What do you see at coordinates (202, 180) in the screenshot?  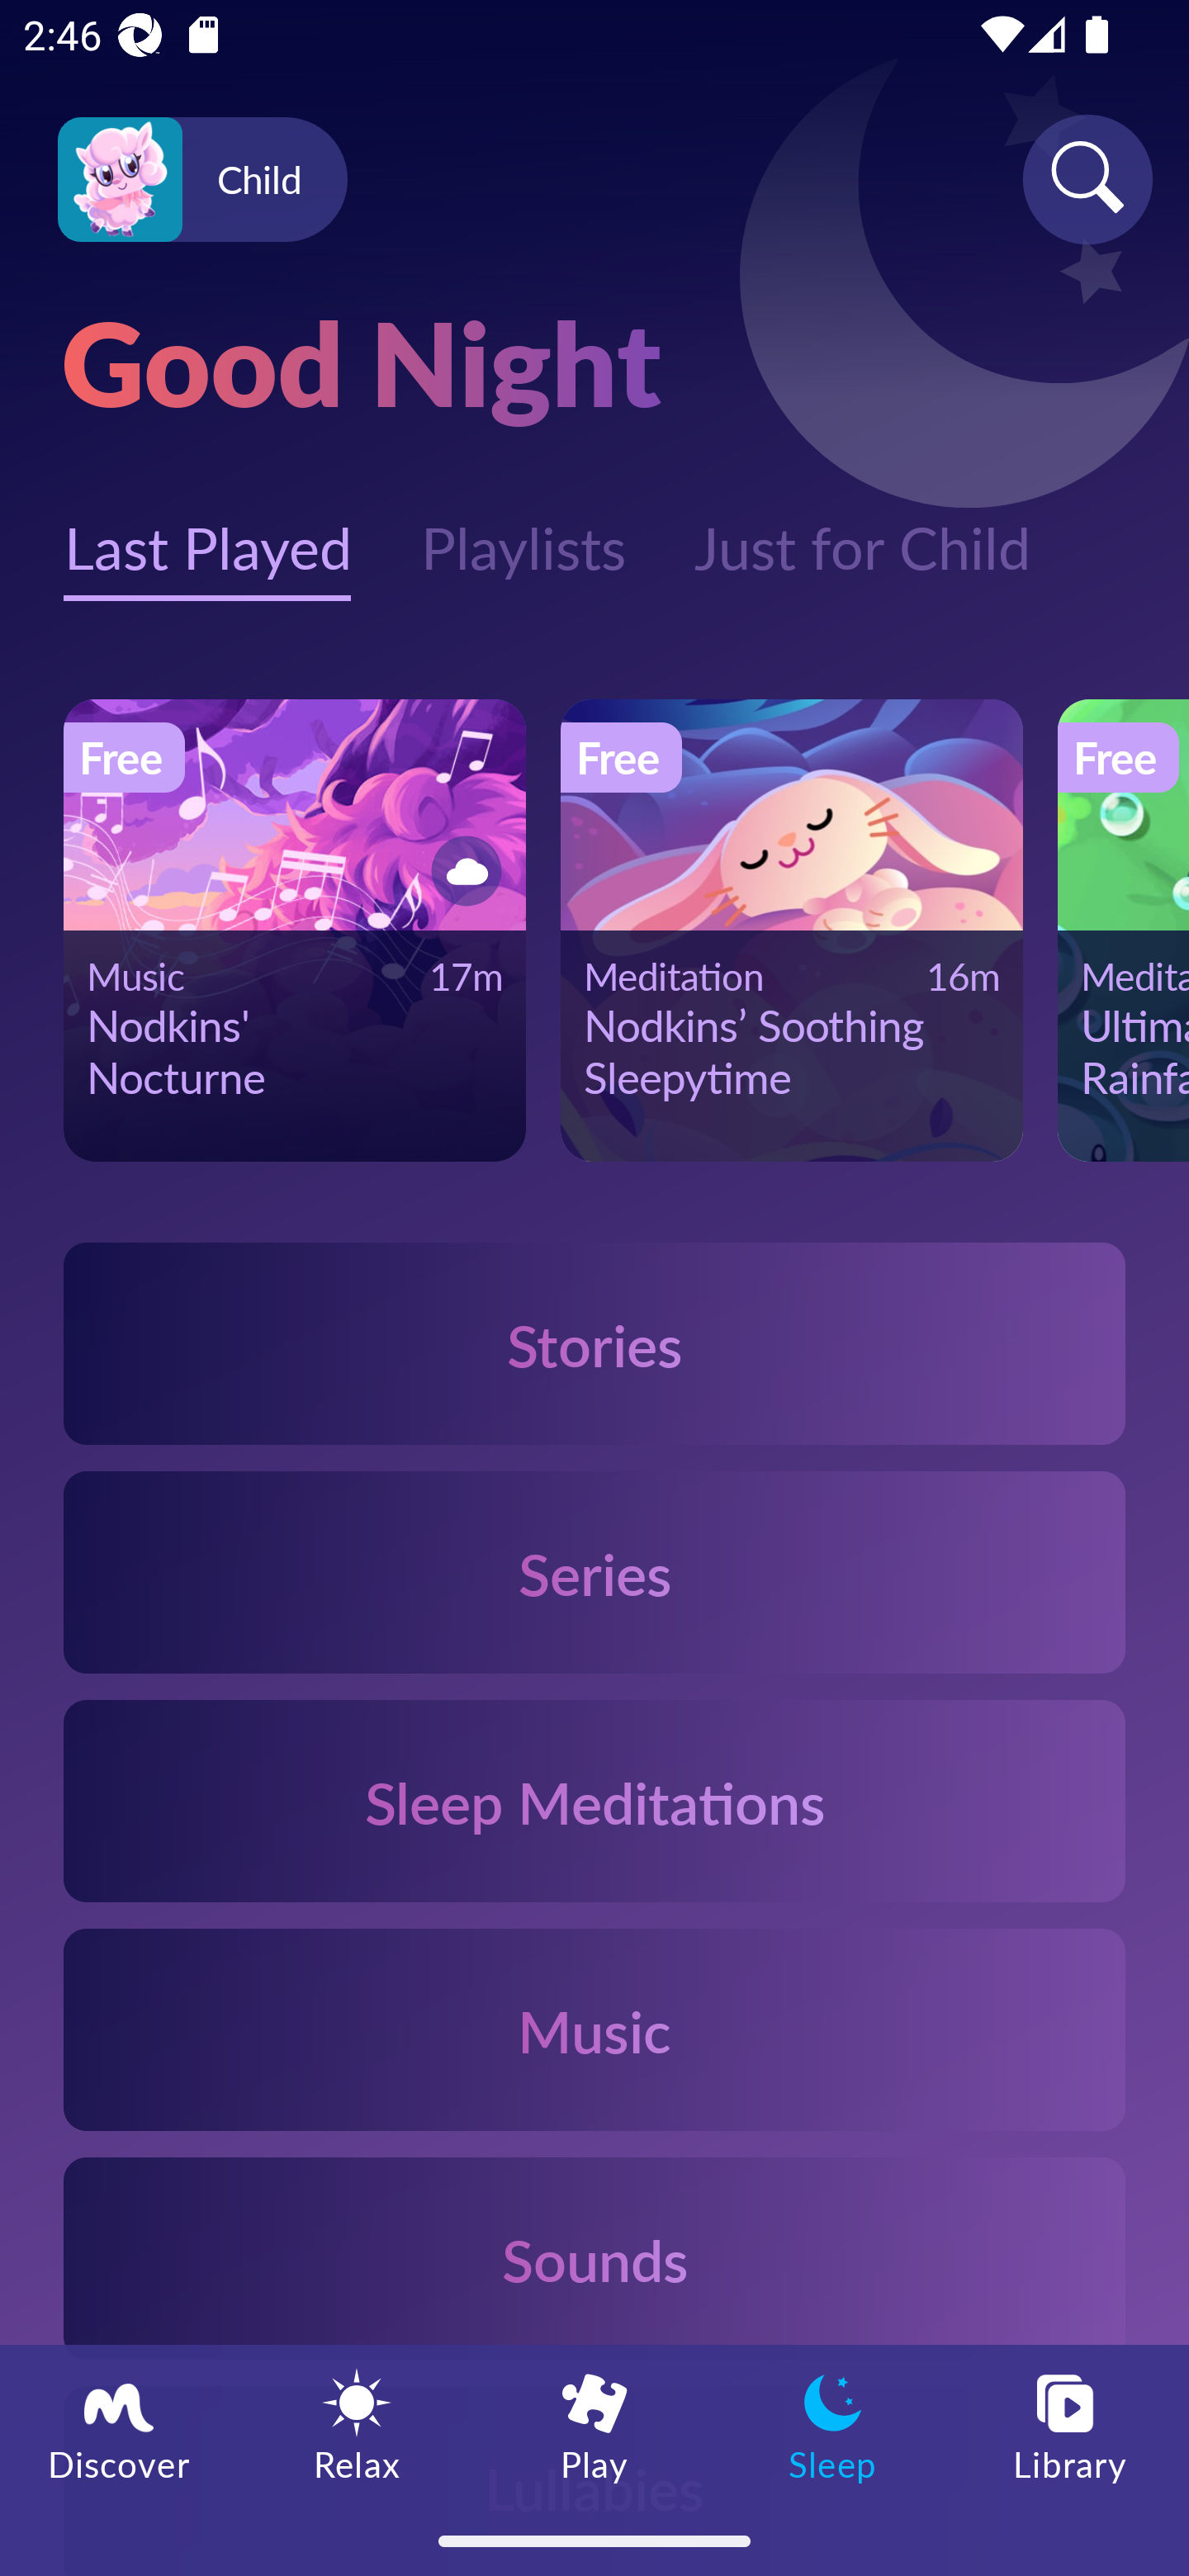 I see `Profile icon Child` at bounding box center [202, 180].